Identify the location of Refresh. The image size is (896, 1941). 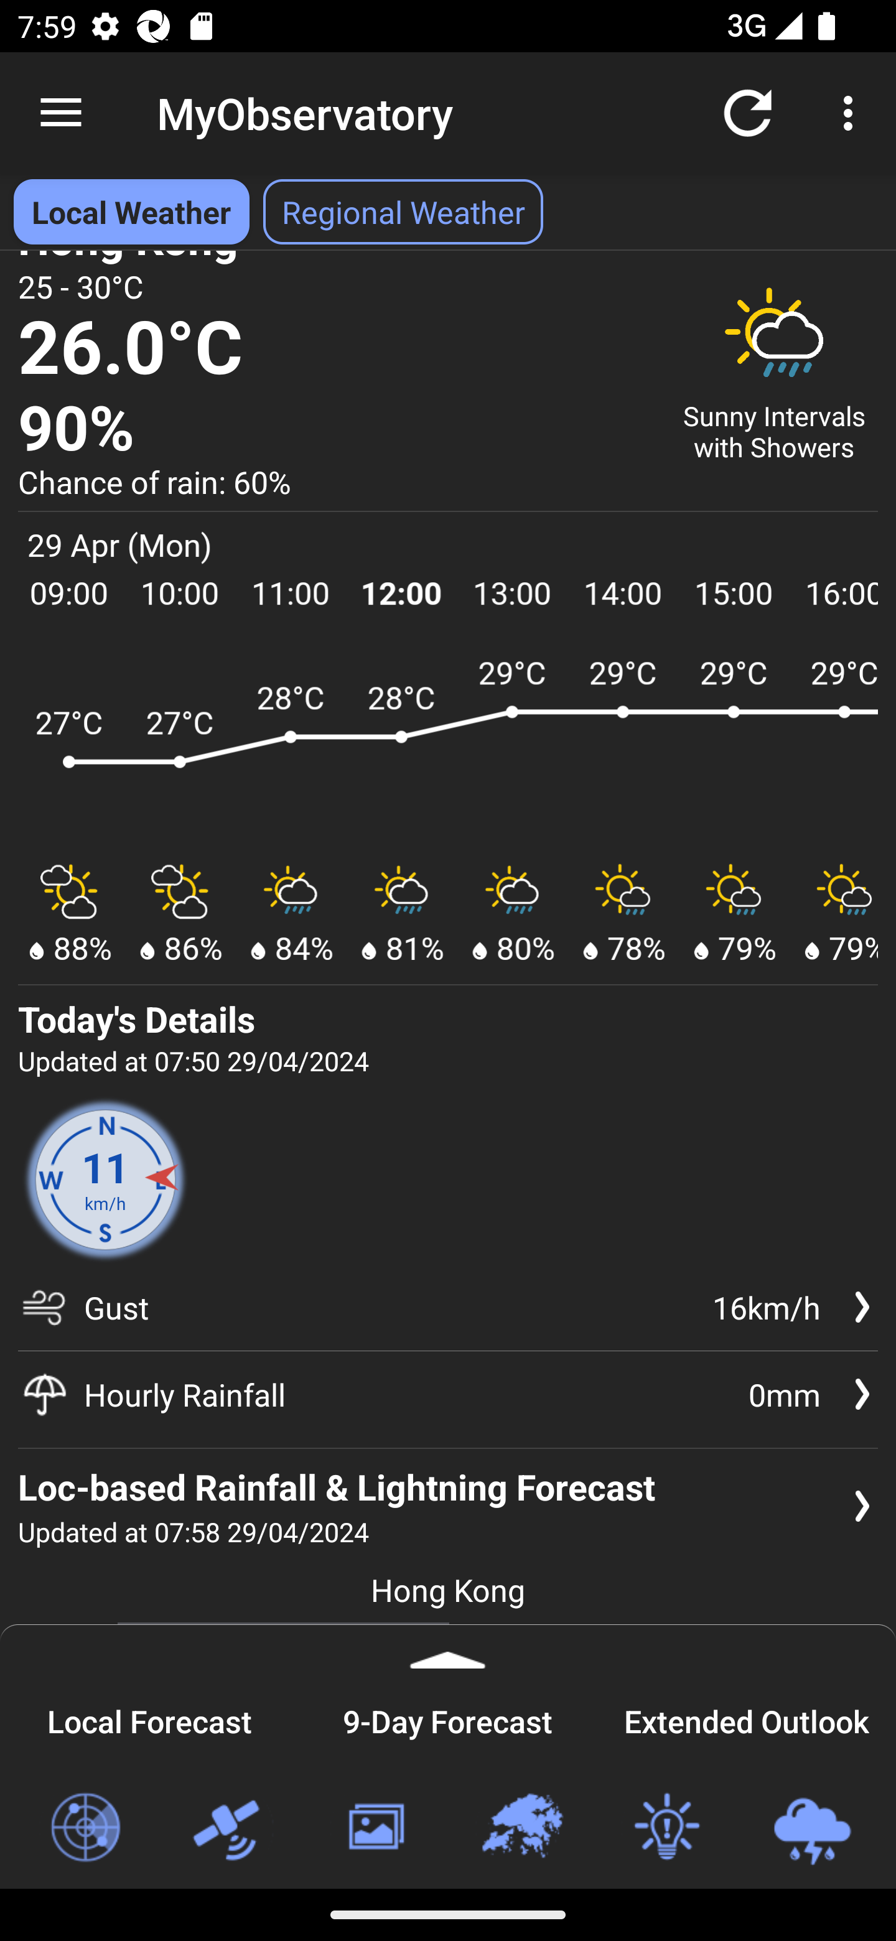
(748, 112).